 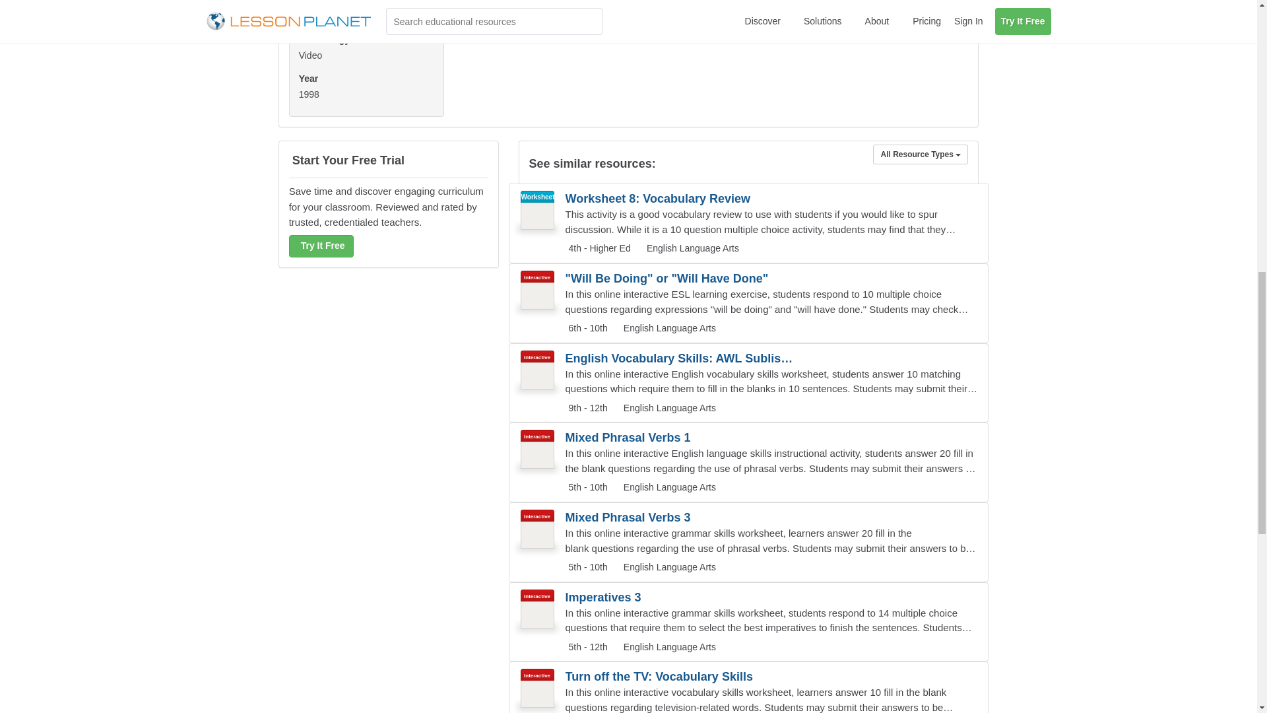 I want to click on "Will Be Doing" or "Will Have Done", so click(x=680, y=279).